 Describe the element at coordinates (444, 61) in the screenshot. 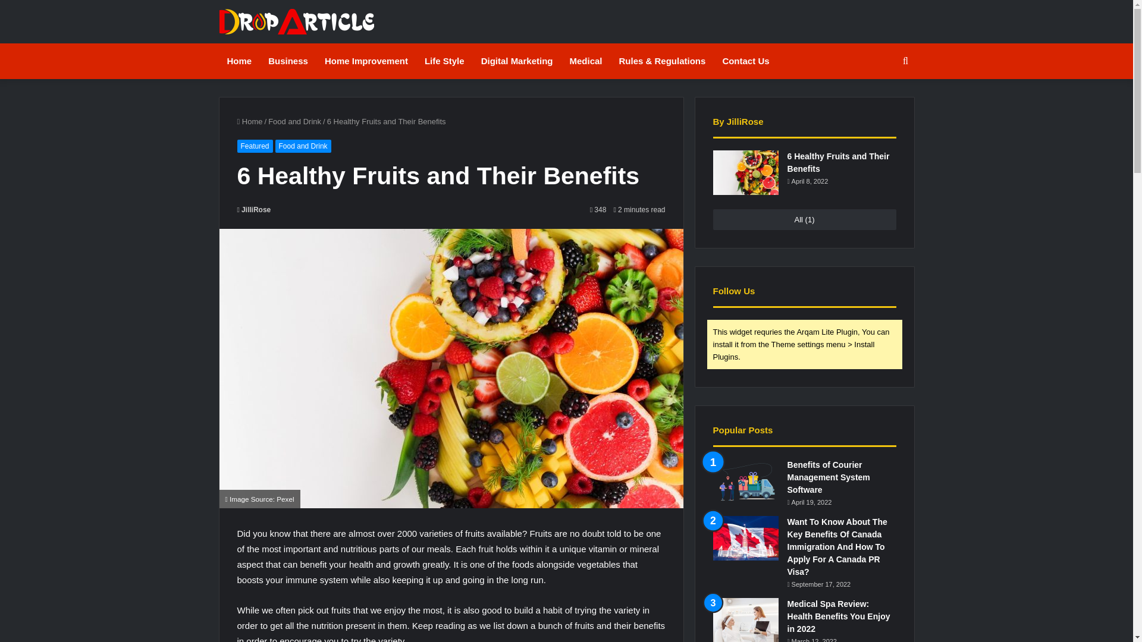

I see `Life Style` at that location.